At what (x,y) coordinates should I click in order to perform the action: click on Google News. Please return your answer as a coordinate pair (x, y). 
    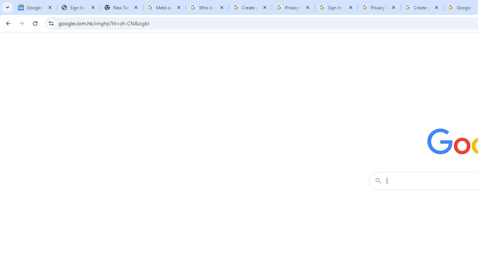
    Looking at the image, I should click on (35, 7).